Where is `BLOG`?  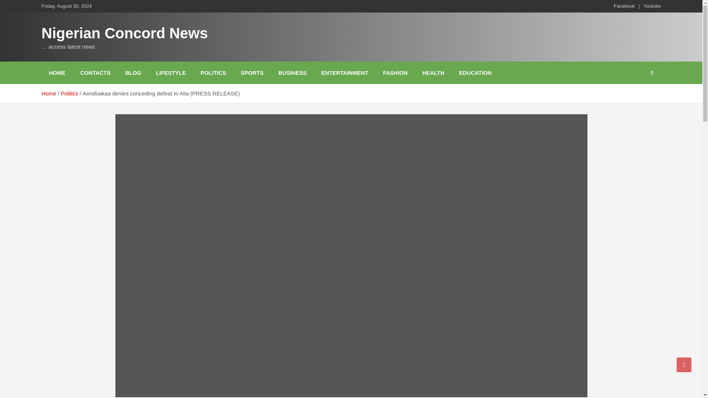 BLOG is located at coordinates (133, 73).